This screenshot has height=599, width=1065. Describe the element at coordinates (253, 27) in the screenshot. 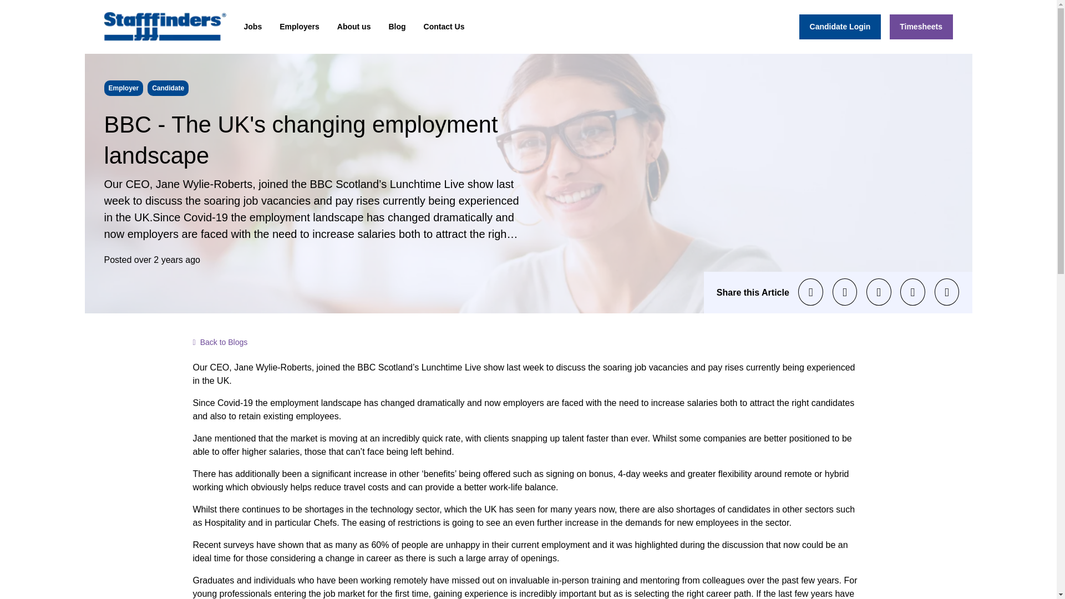

I see `Jobs` at that location.